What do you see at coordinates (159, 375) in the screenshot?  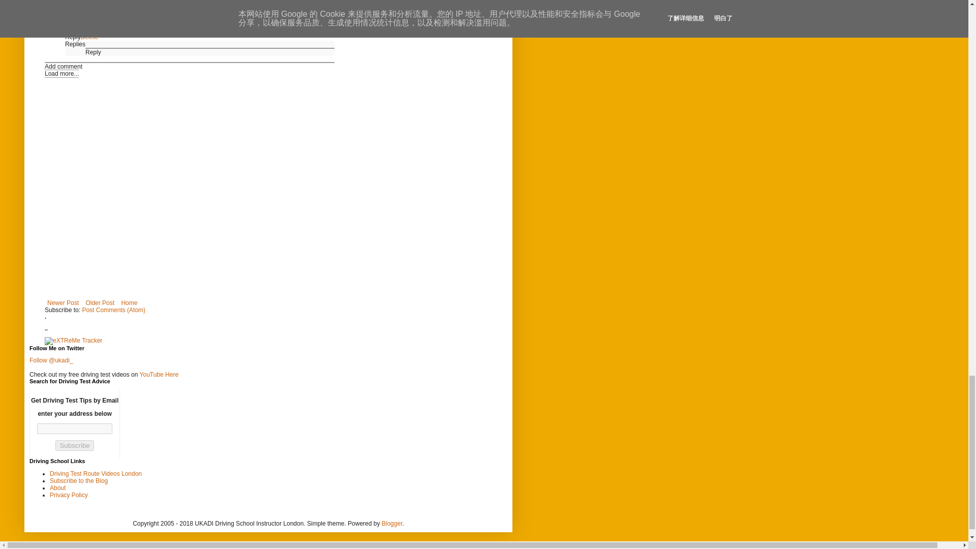 I see `YouTube Here` at bounding box center [159, 375].